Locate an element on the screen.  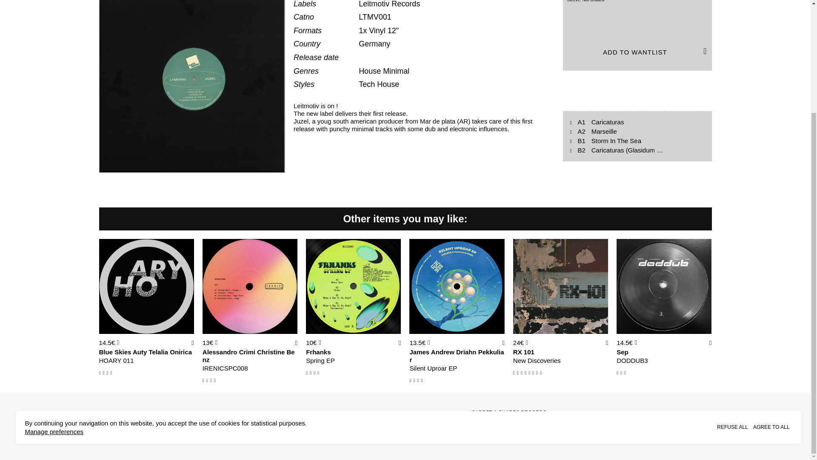
Auty is located at coordinates (140, 352).